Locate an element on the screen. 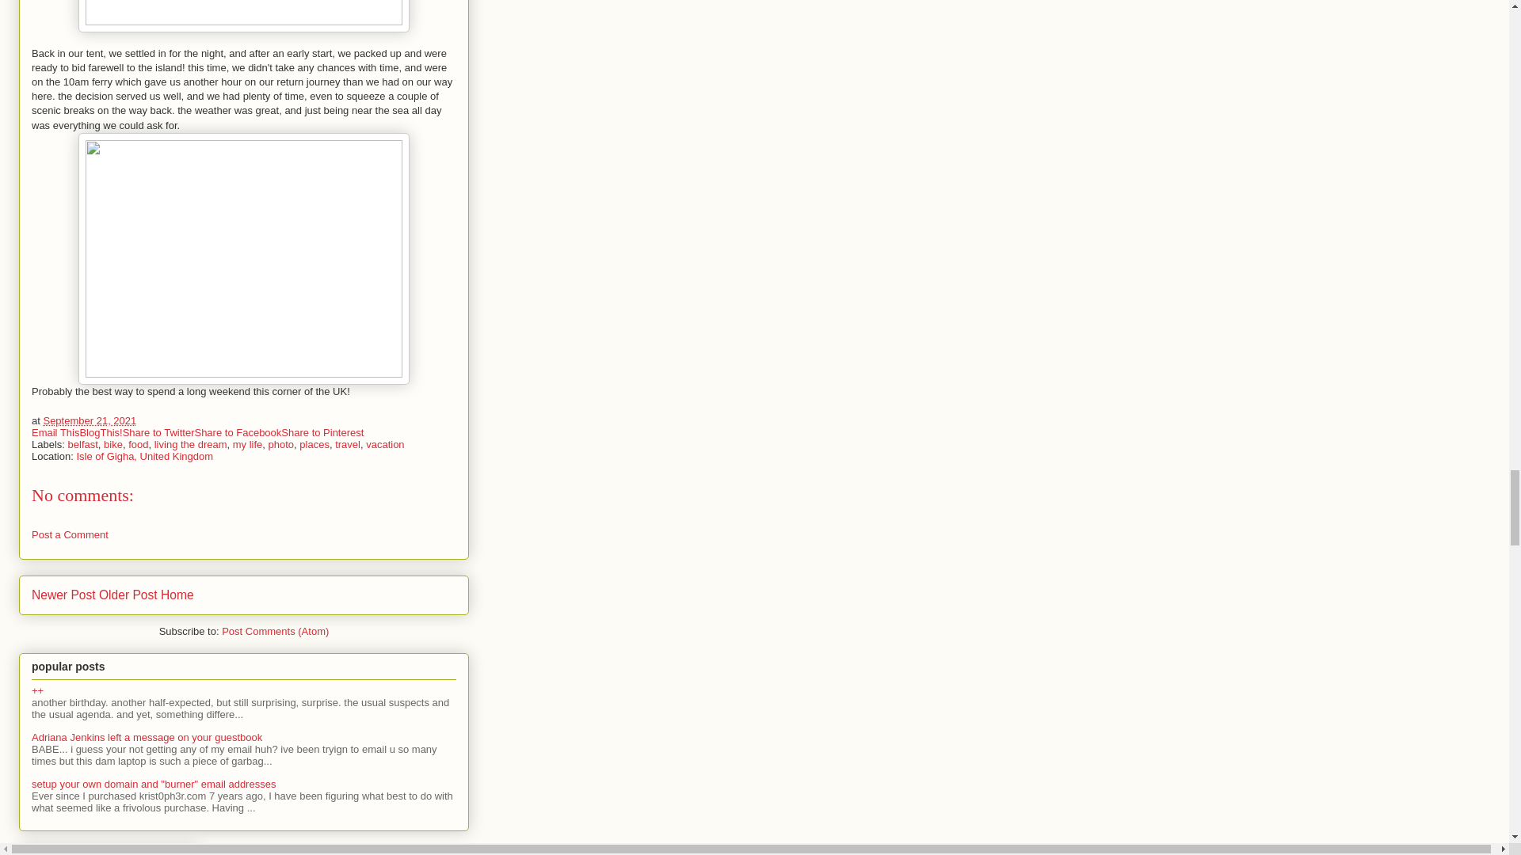 The width and height of the screenshot is (1521, 855). places is located at coordinates (314, 445).